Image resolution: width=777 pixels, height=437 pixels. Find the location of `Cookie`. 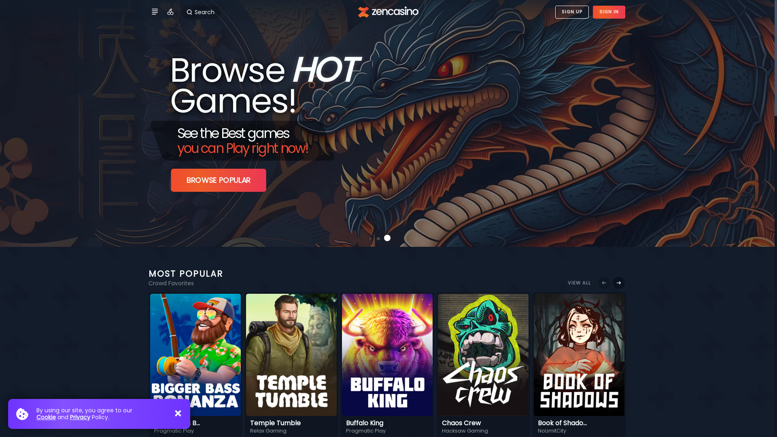

Cookie is located at coordinates (46, 417).